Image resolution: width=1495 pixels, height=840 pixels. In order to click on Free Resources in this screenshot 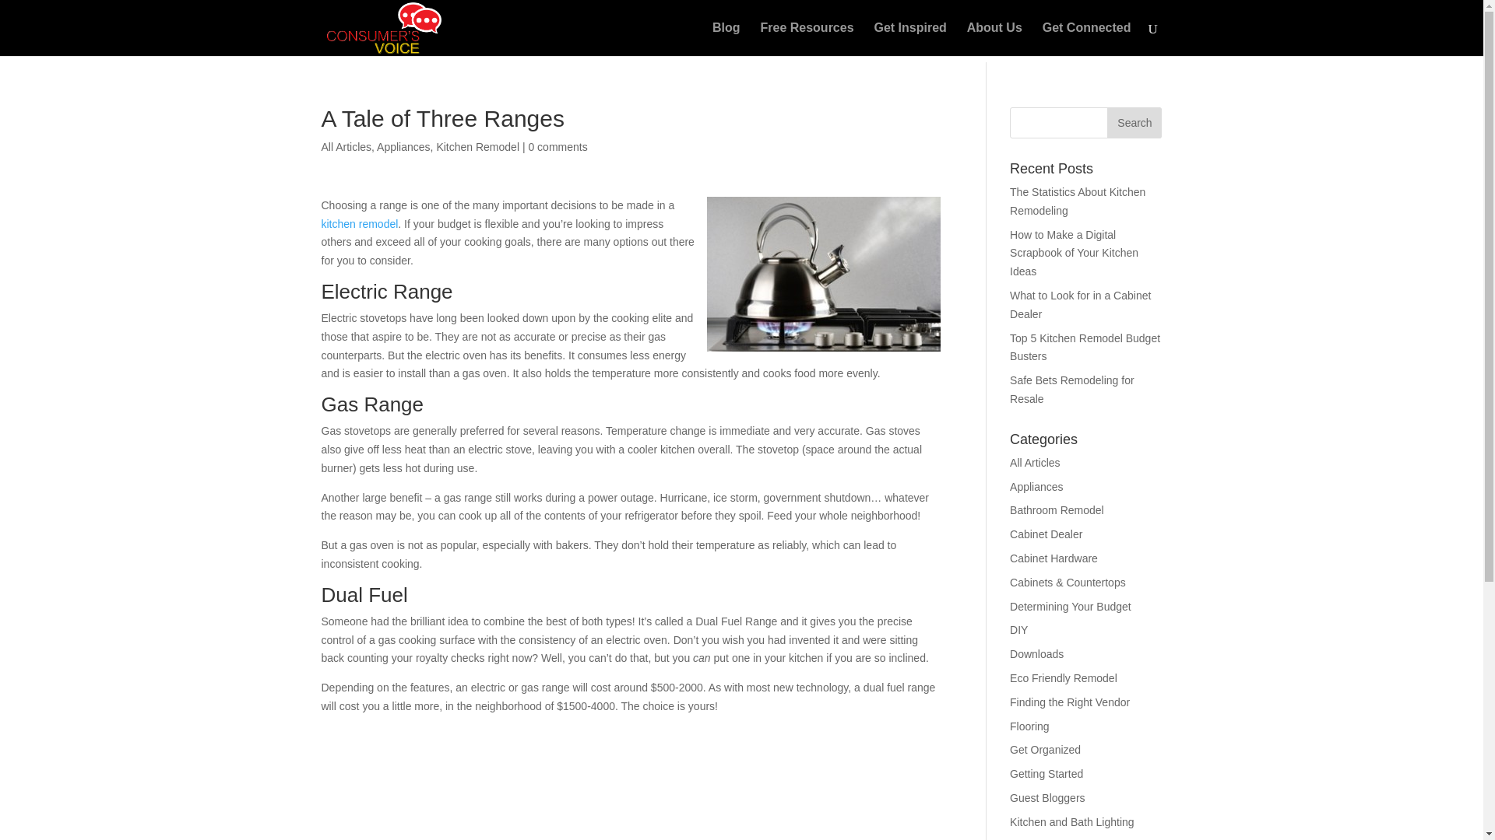, I will do `click(807, 39)`.